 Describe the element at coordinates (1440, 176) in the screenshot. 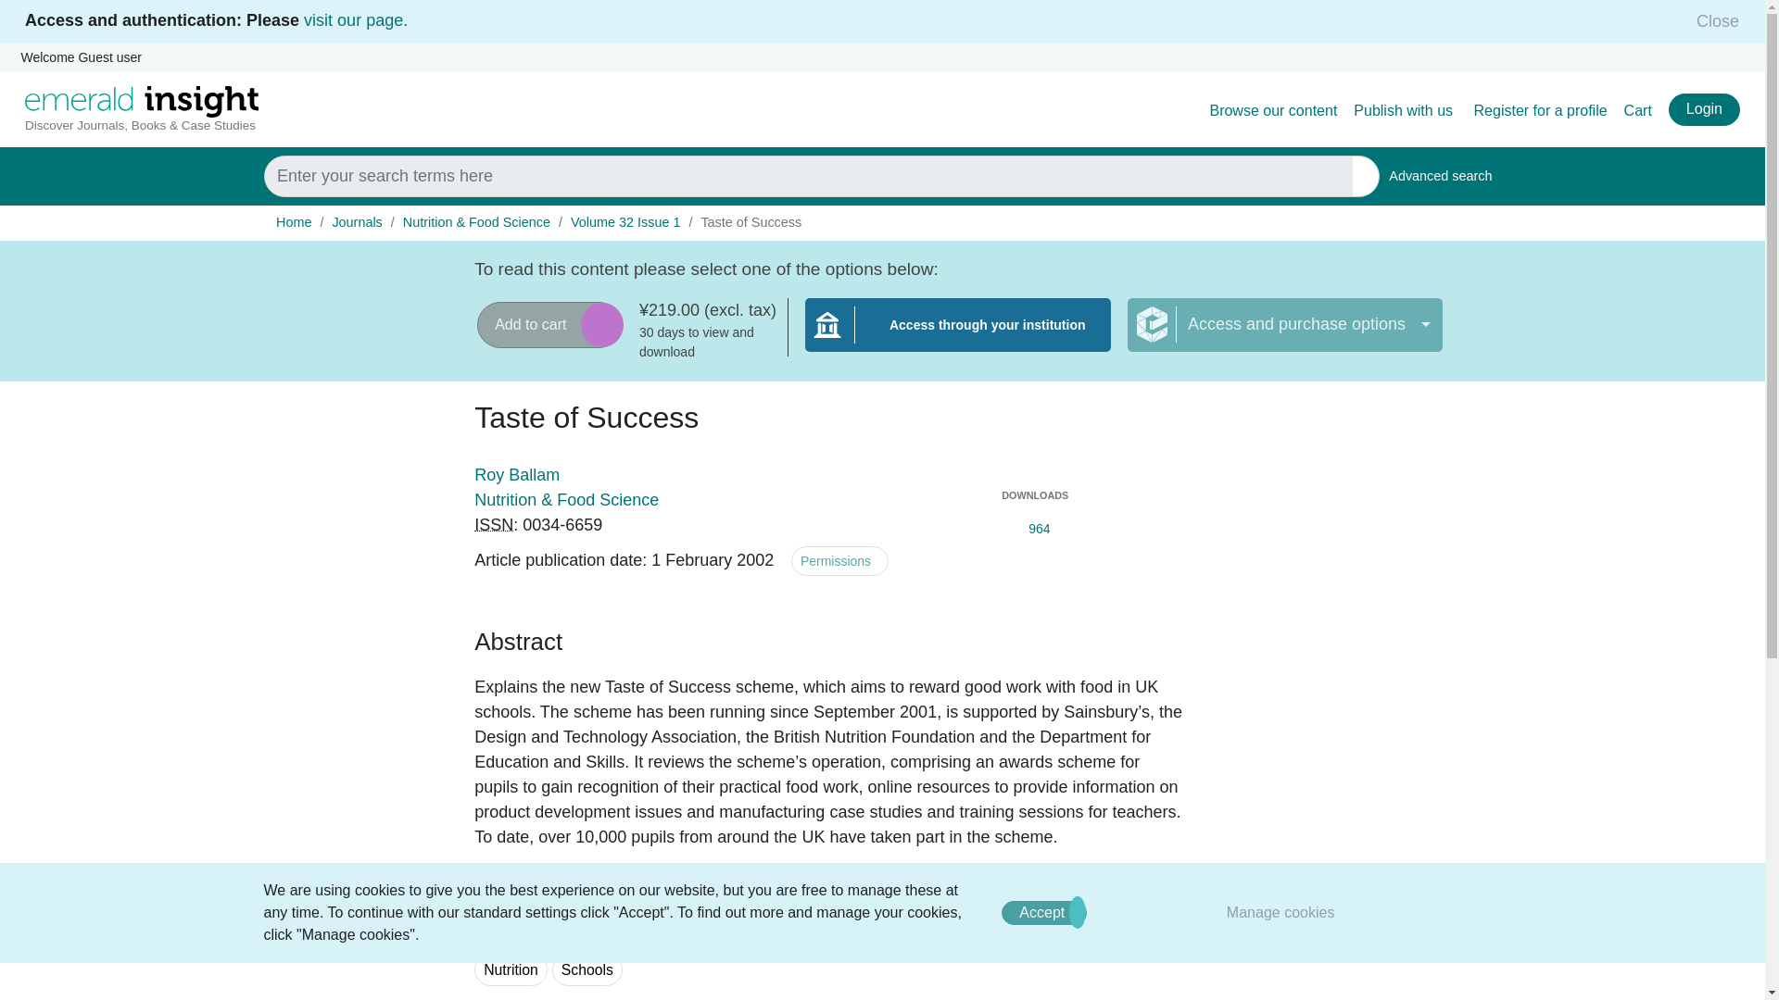

I see `Journals` at that location.